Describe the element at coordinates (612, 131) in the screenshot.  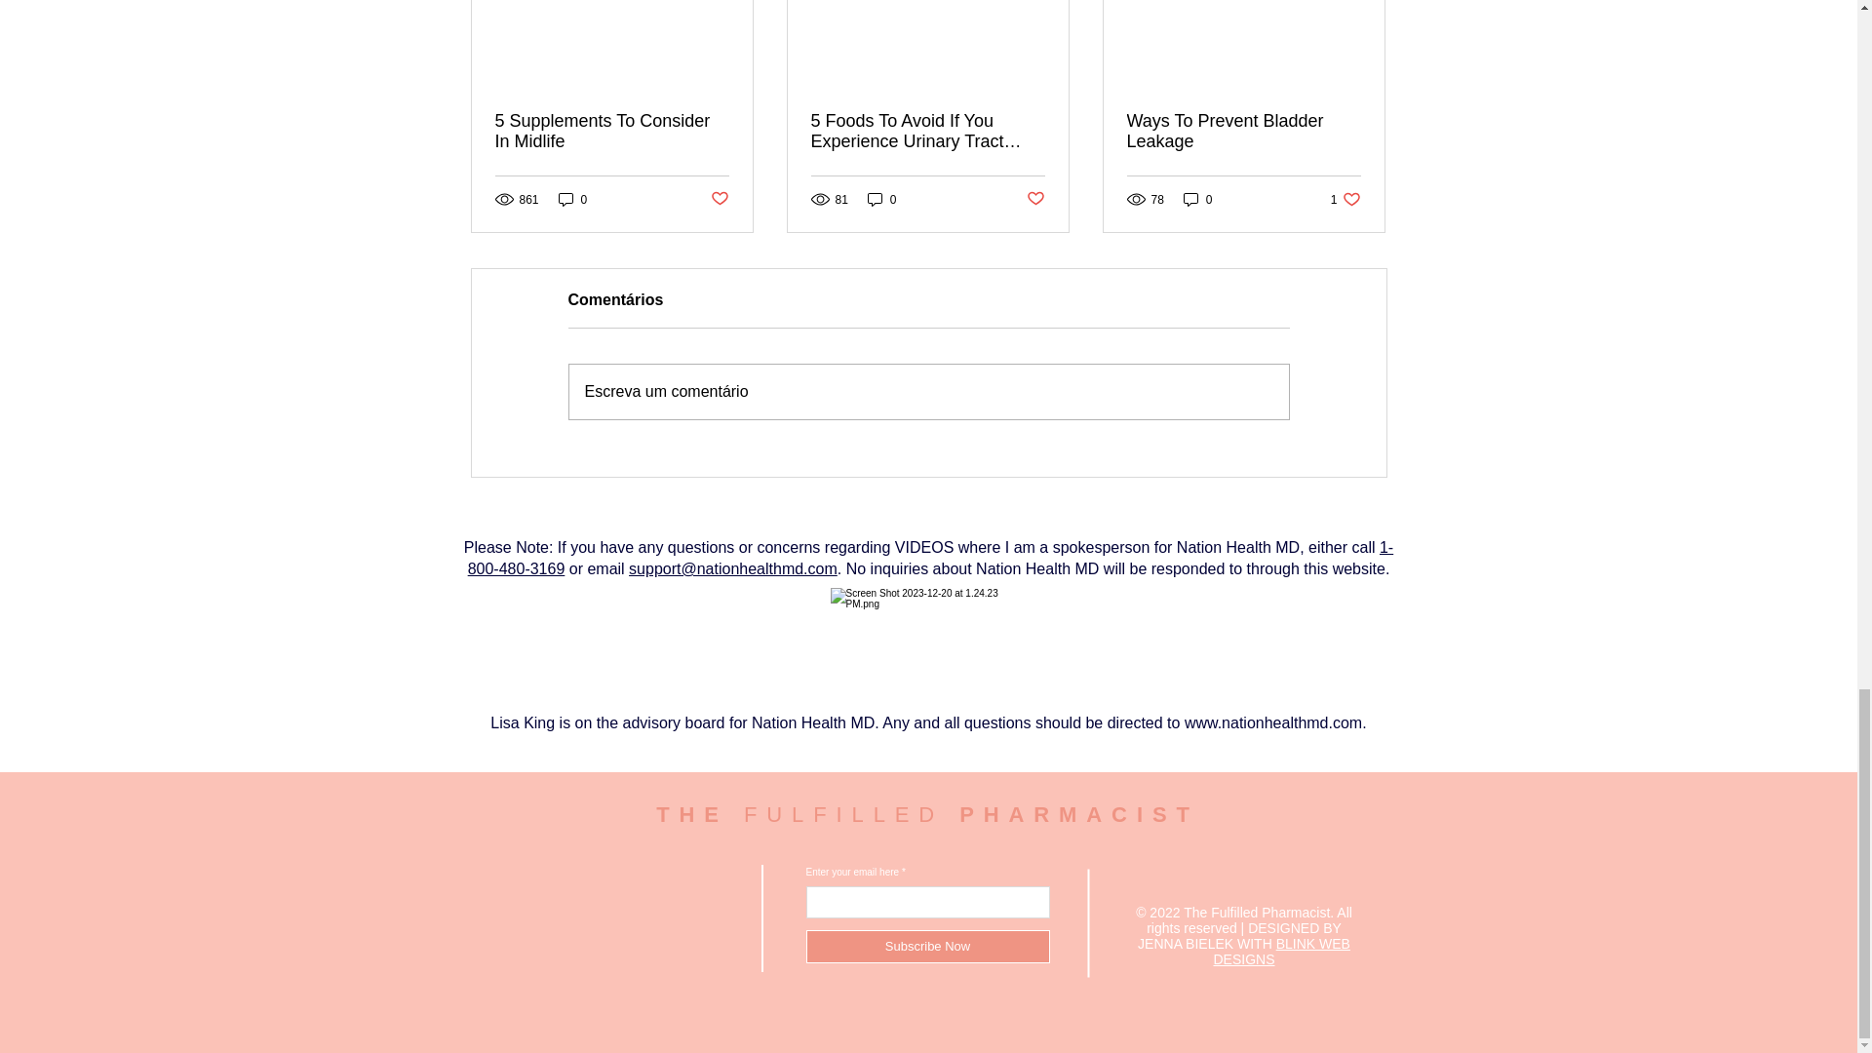
I see `5 Supplements To Consider In Midlife` at that location.